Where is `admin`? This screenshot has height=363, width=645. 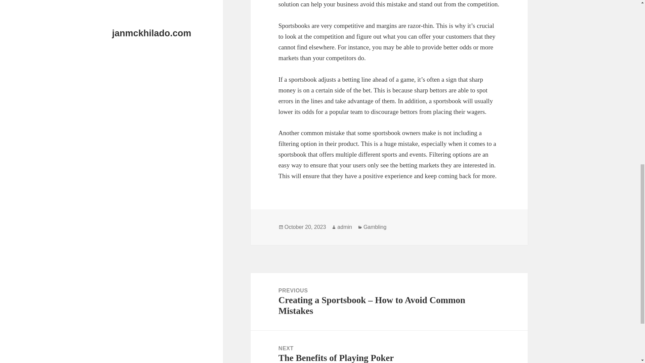 admin is located at coordinates (345, 227).